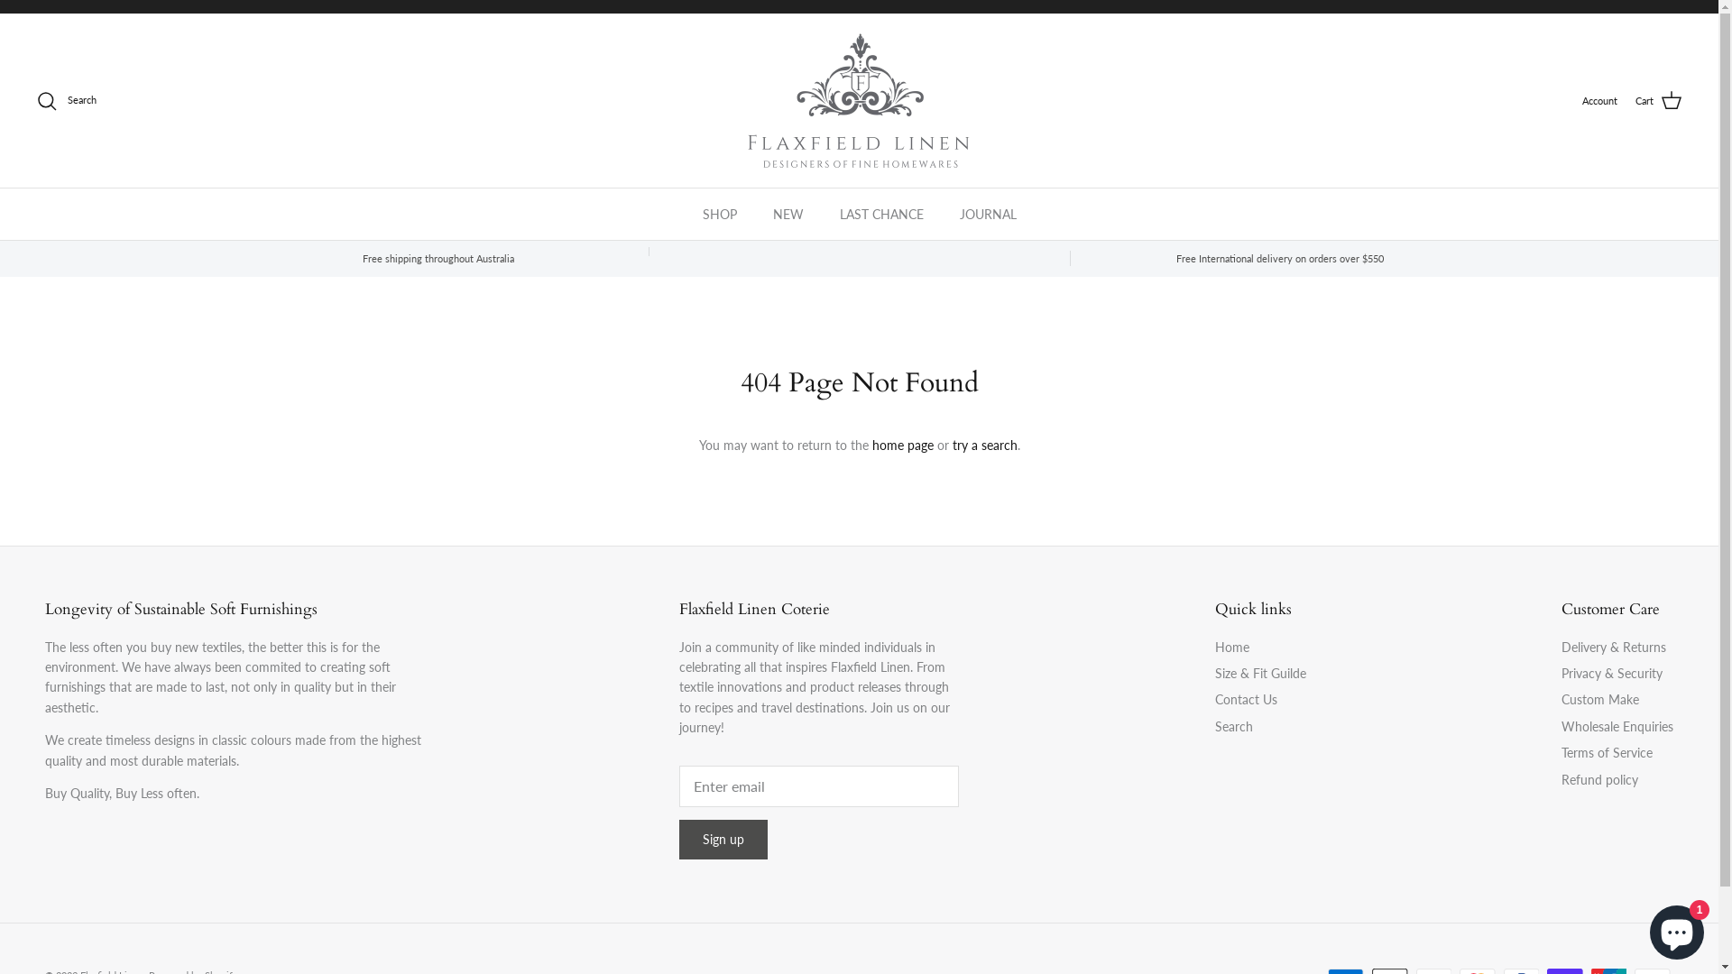 This screenshot has height=974, width=1732. What do you see at coordinates (719, 215) in the screenshot?
I see `SHOP` at bounding box center [719, 215].